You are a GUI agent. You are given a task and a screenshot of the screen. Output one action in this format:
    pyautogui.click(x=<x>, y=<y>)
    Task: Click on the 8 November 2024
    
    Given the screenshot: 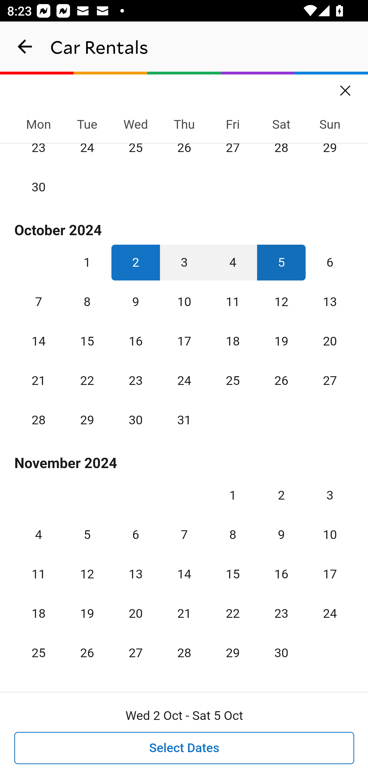 What is the action you would take?
    pyautogui.click(x=233, y=534)
    